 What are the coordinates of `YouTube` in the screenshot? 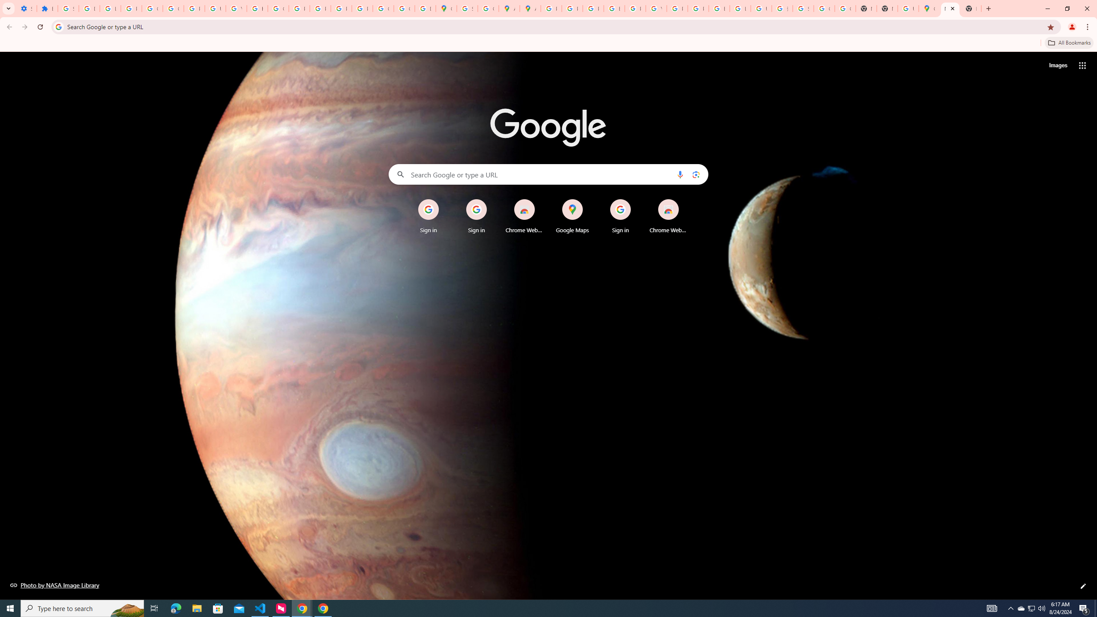 It's located at (237, 9).